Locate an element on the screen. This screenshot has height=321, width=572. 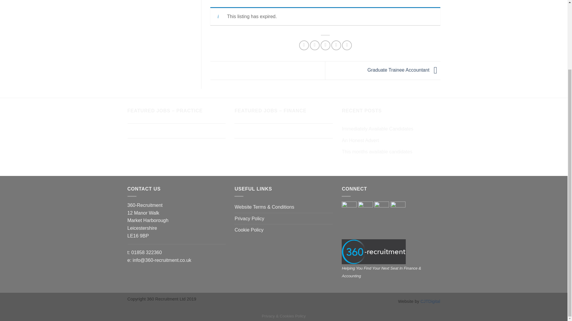
Management Accountant is located at coordinates (284, 161).